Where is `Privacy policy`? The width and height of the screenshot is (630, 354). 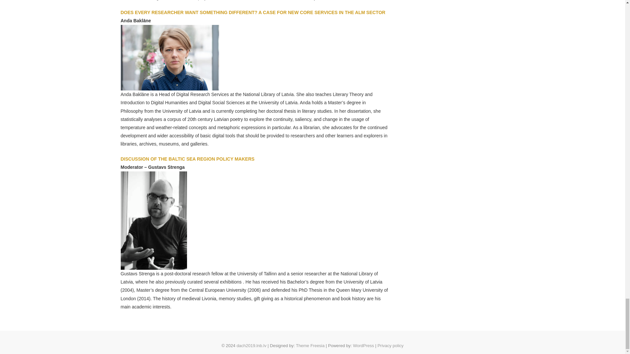 Privacy policy is located at coordinates (390, 345).